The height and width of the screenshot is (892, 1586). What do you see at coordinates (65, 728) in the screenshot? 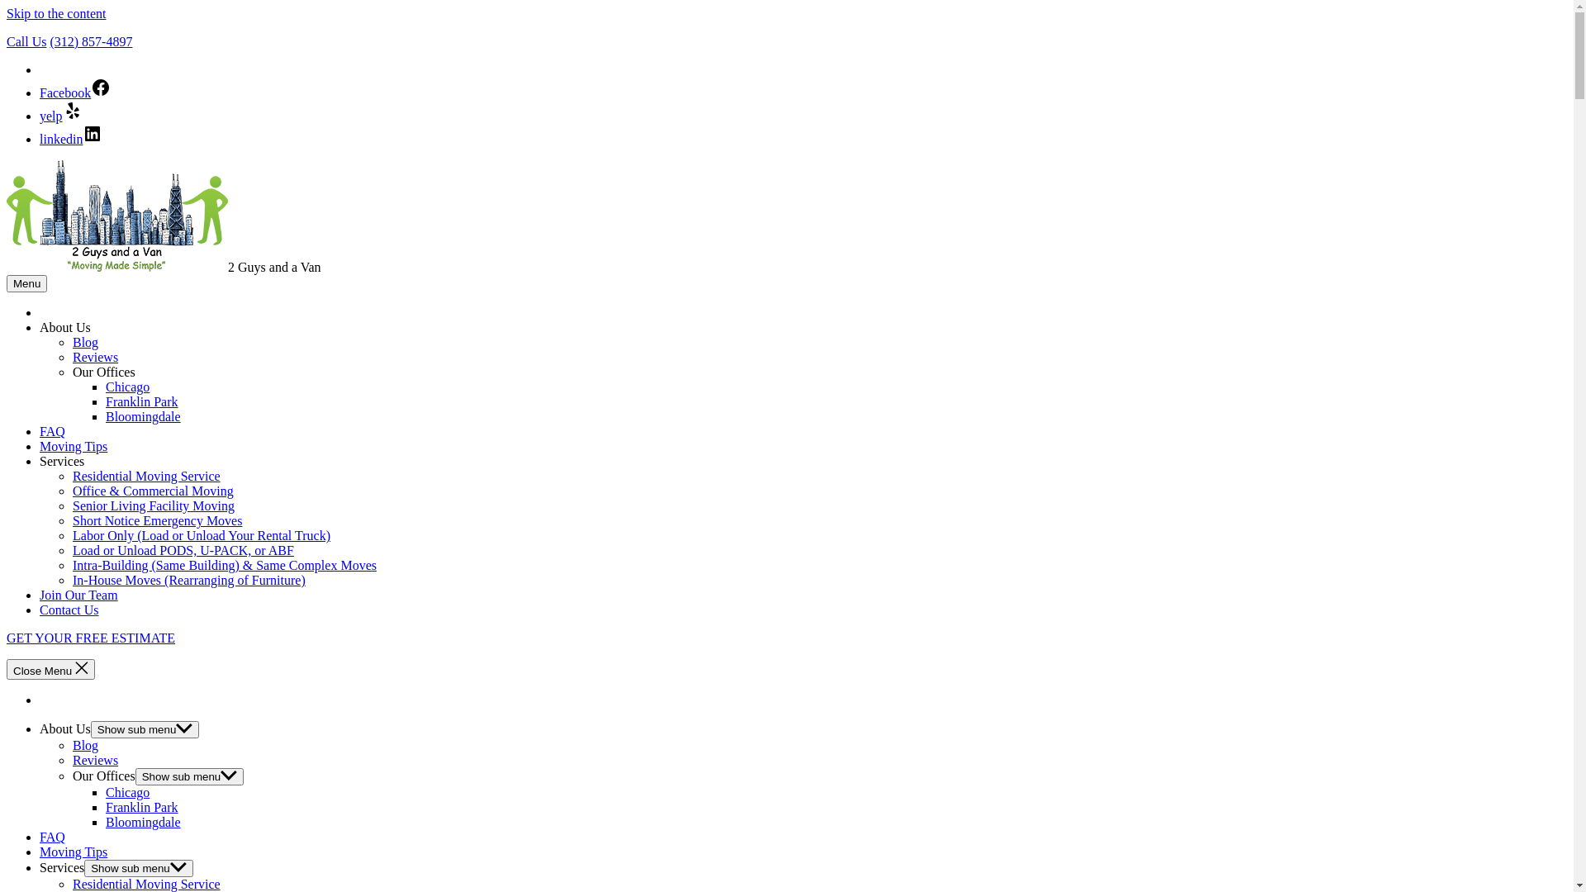
I see `About Us` at bounding box center [65, 728].